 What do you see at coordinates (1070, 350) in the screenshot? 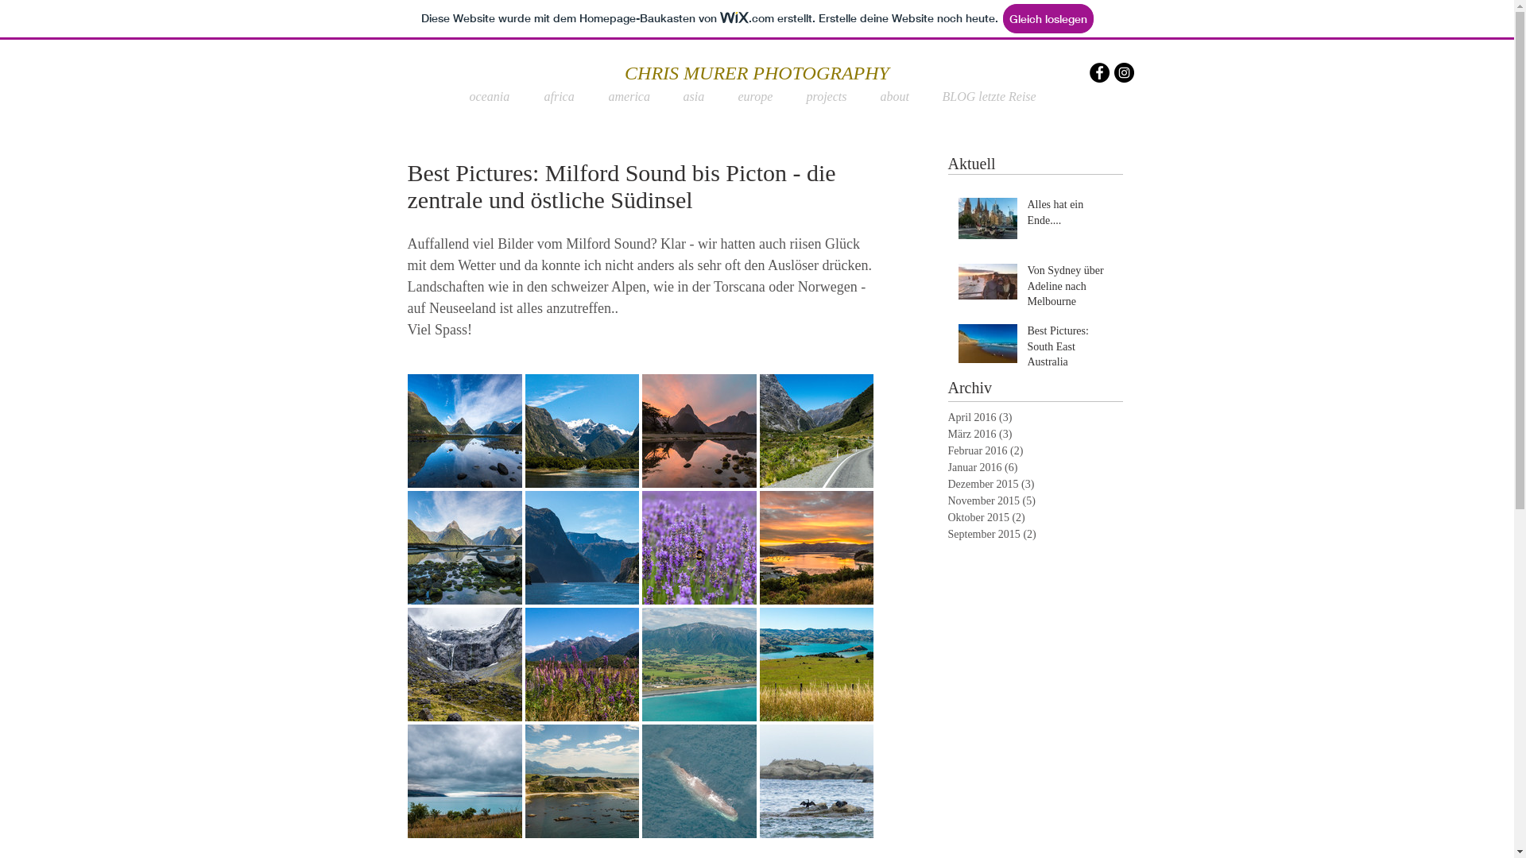
I see `Best Pictures: South East Australia` at bounding box center [1070, 350].